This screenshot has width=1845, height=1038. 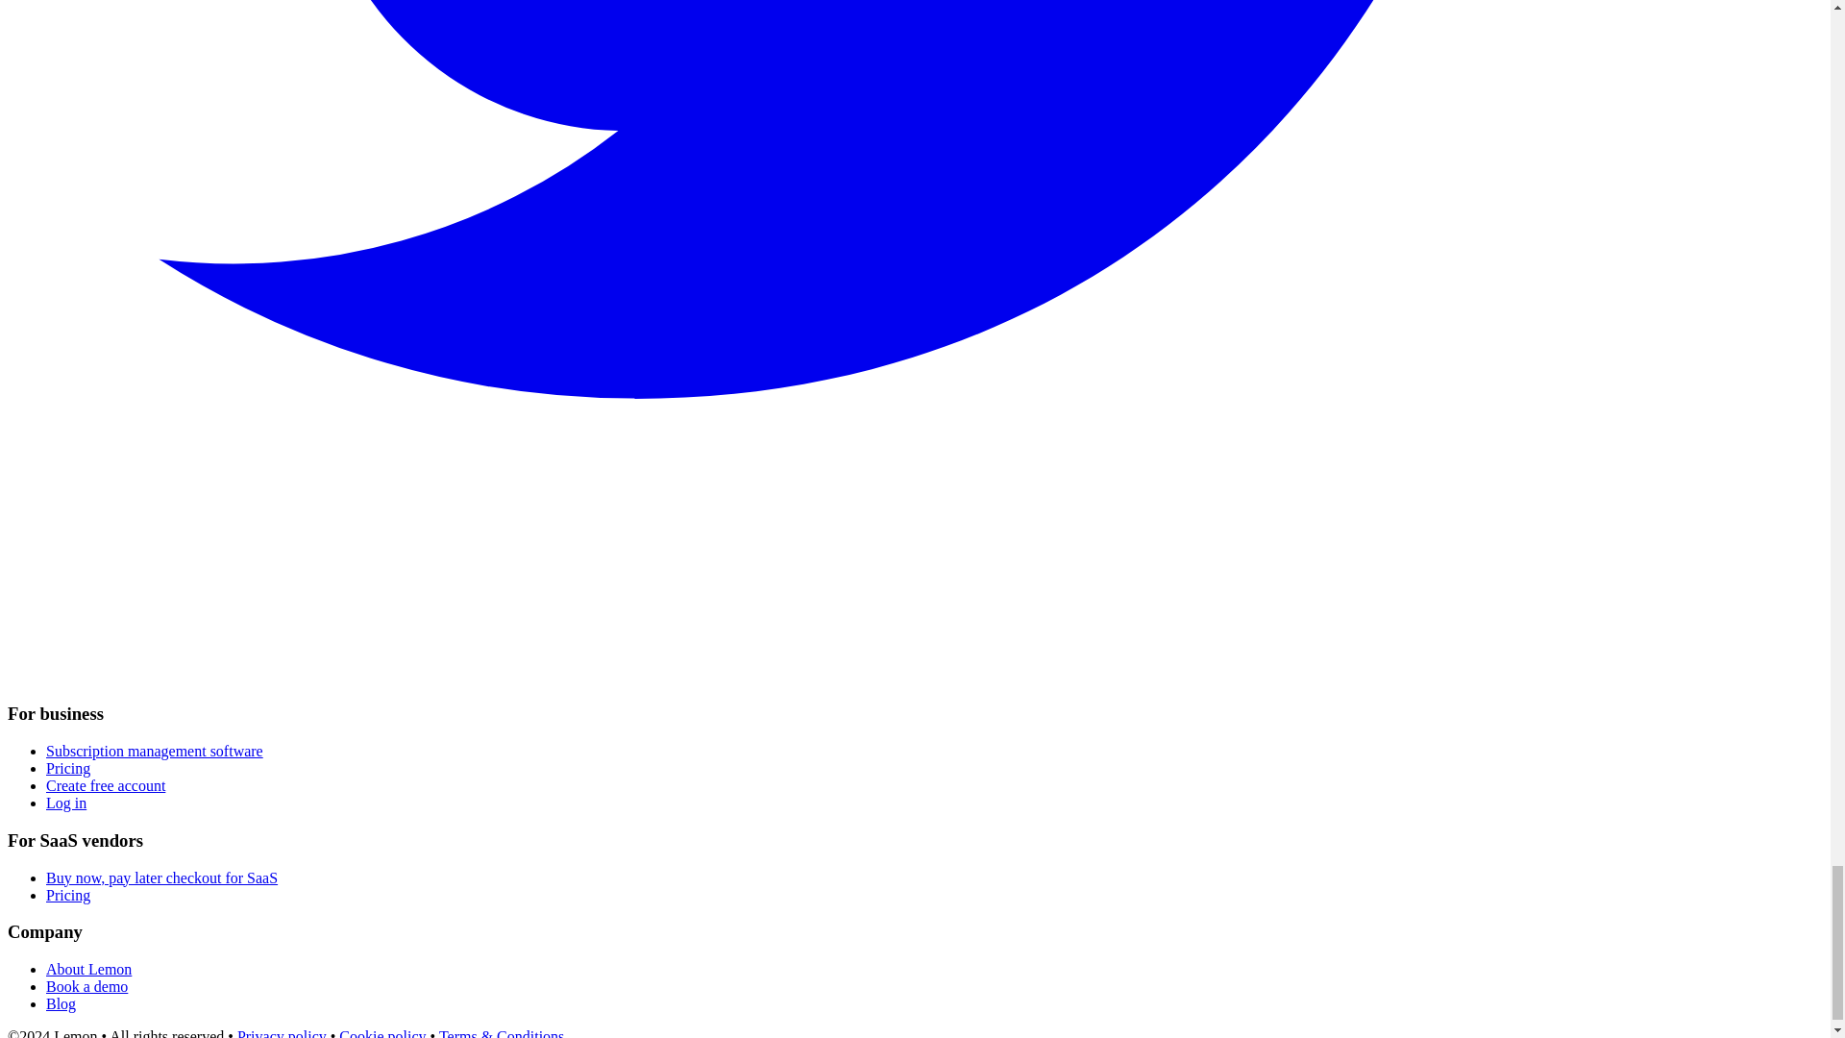 I want to click on Book a demo, so click(x=86, y=986).